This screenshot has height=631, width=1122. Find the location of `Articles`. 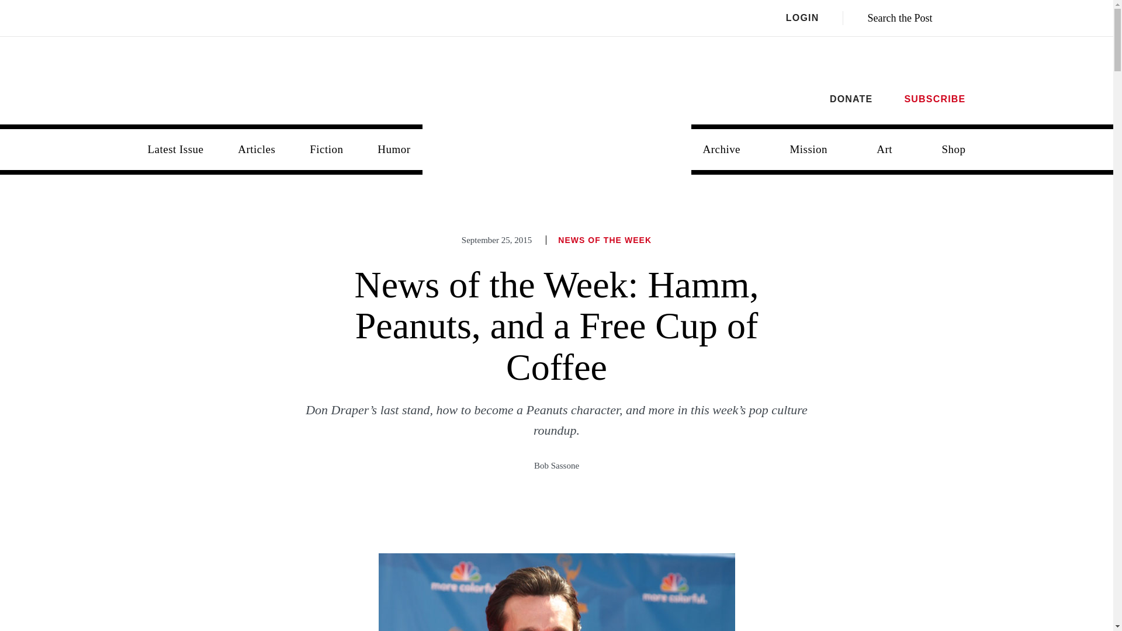

Articles is located at coordinates (257, 150).